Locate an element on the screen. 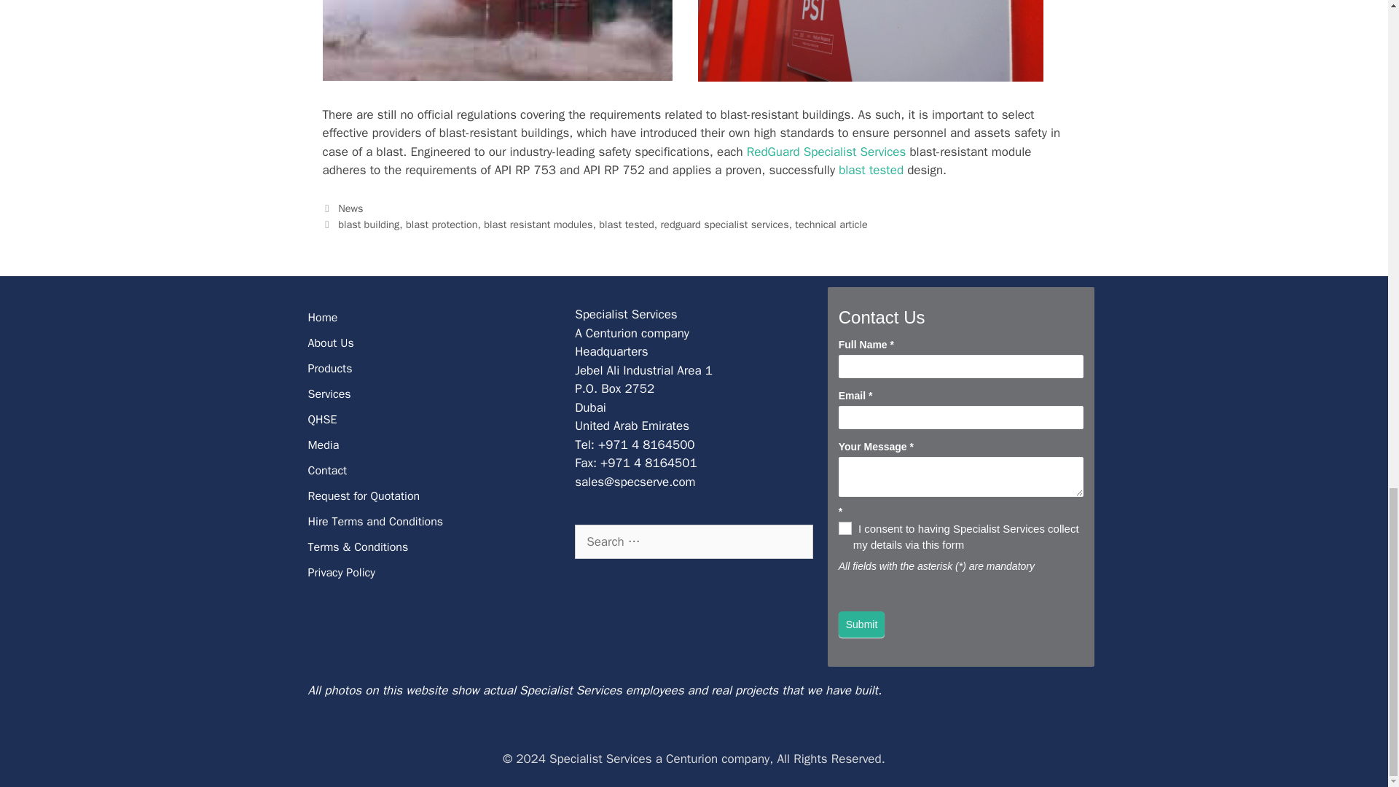  Search for: is located at coordinates (694, 542).